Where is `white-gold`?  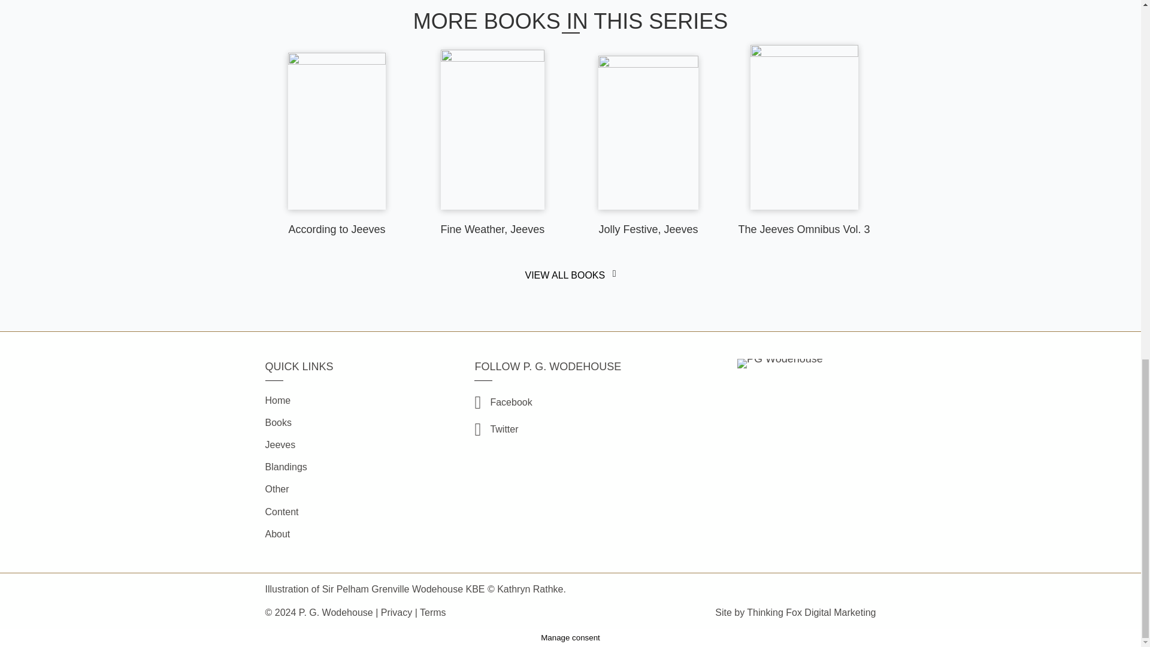 white-gold is located at coordinates (780, 363).